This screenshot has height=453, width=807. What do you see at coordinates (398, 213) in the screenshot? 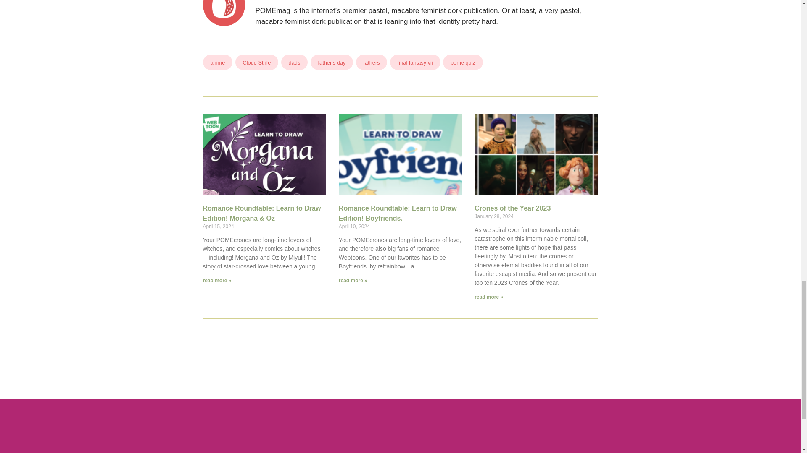
I see `Romance Roundtable: Learn to Draw Edition! Boyfriends.` at bounding box center [398, 213].